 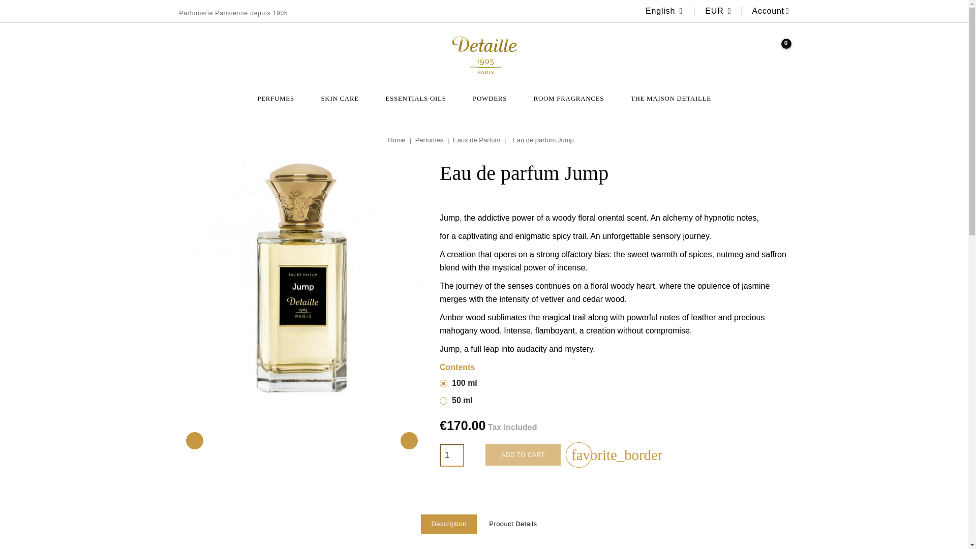 I want to click on Eau de parfum Jump, so click(x=543, y=139).